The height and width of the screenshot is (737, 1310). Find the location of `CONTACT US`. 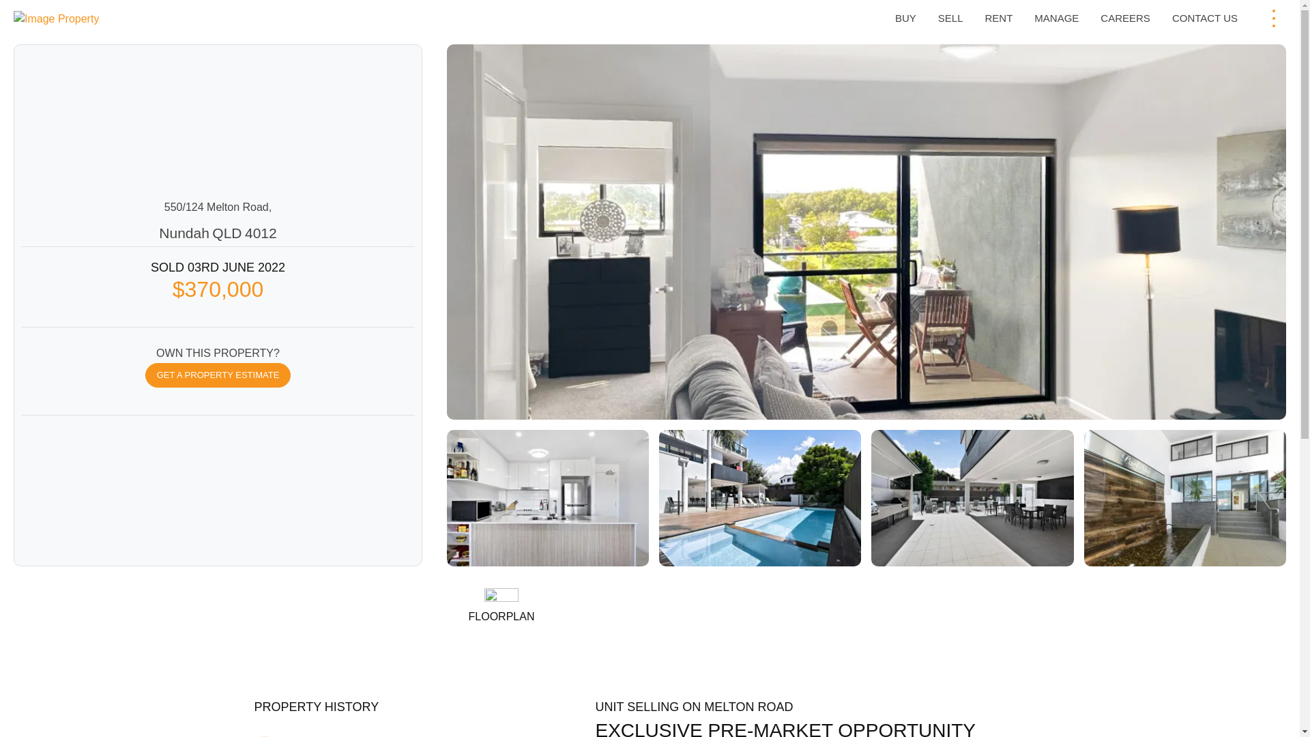

CONTACT US is located at coordinates (1205, 18).